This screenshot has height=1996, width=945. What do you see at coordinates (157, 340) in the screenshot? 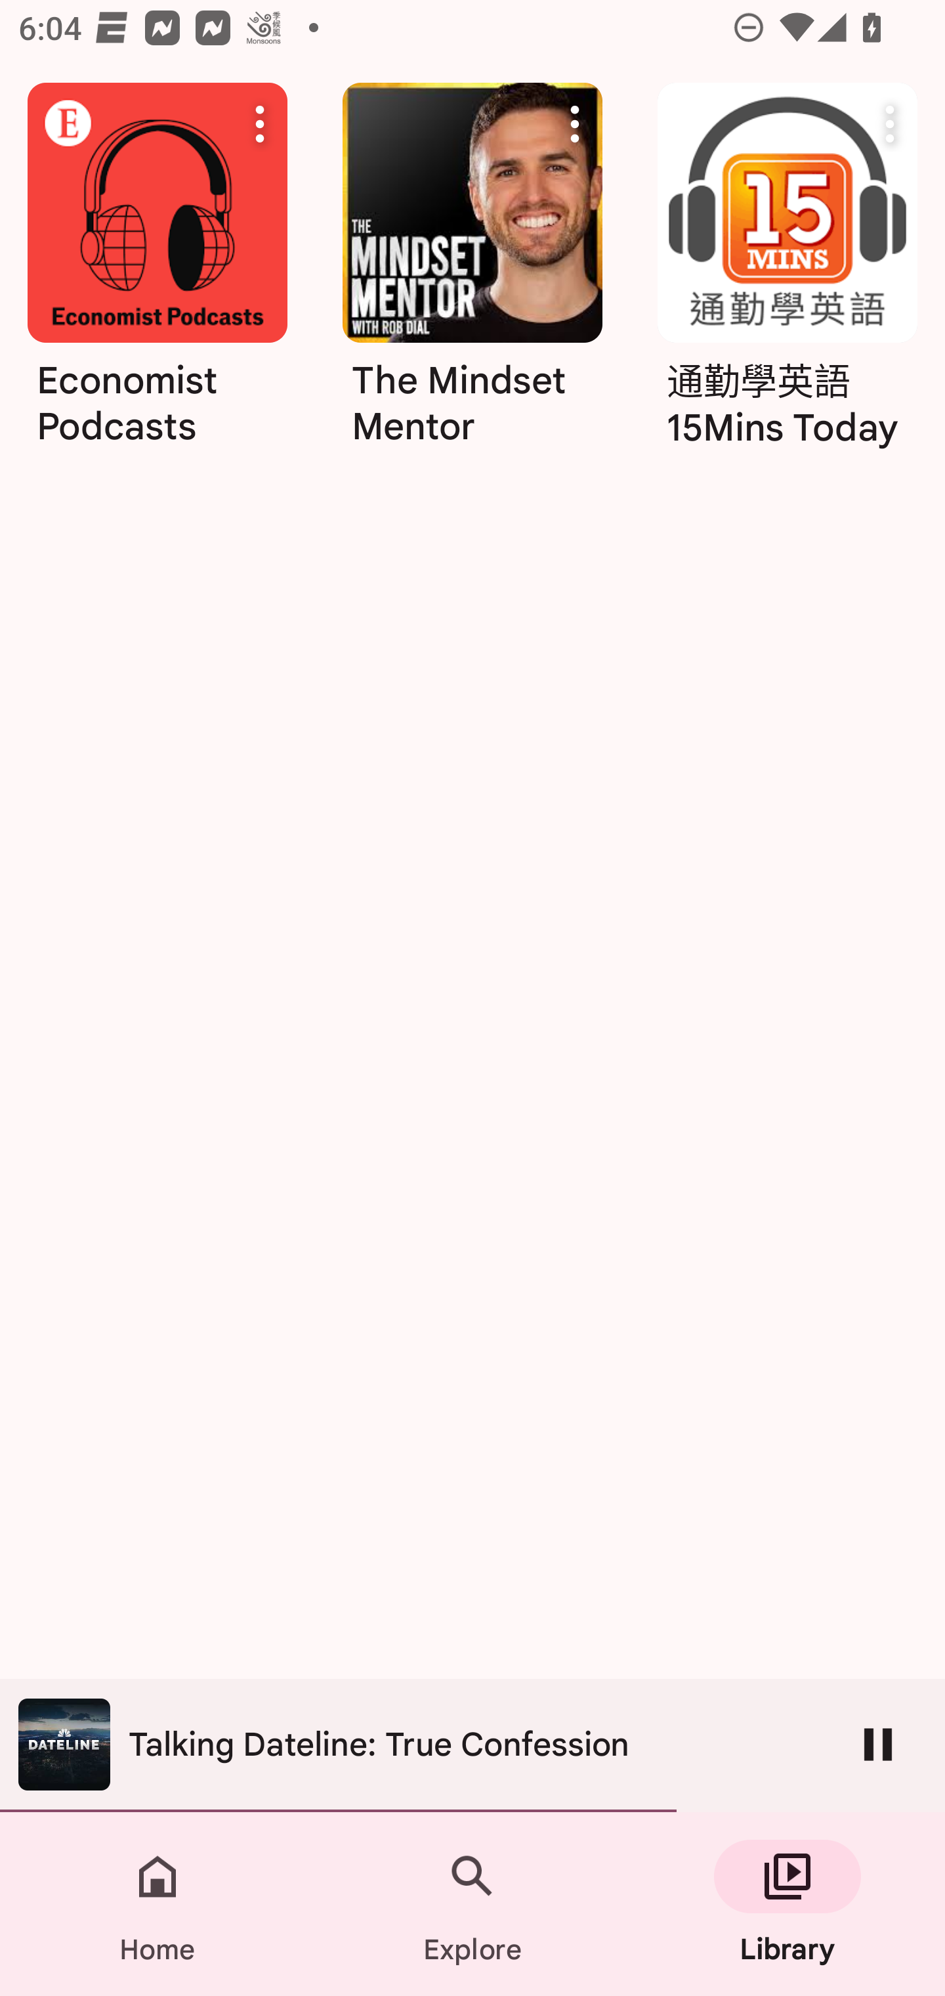
I see `Economist Podcasts More actions Economist Podcasts` at bounding box center [157, 340].